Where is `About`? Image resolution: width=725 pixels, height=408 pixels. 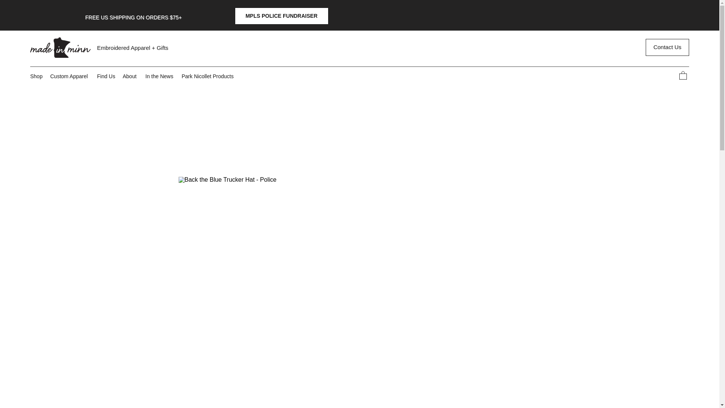
About is located at coordinates (130, 76).